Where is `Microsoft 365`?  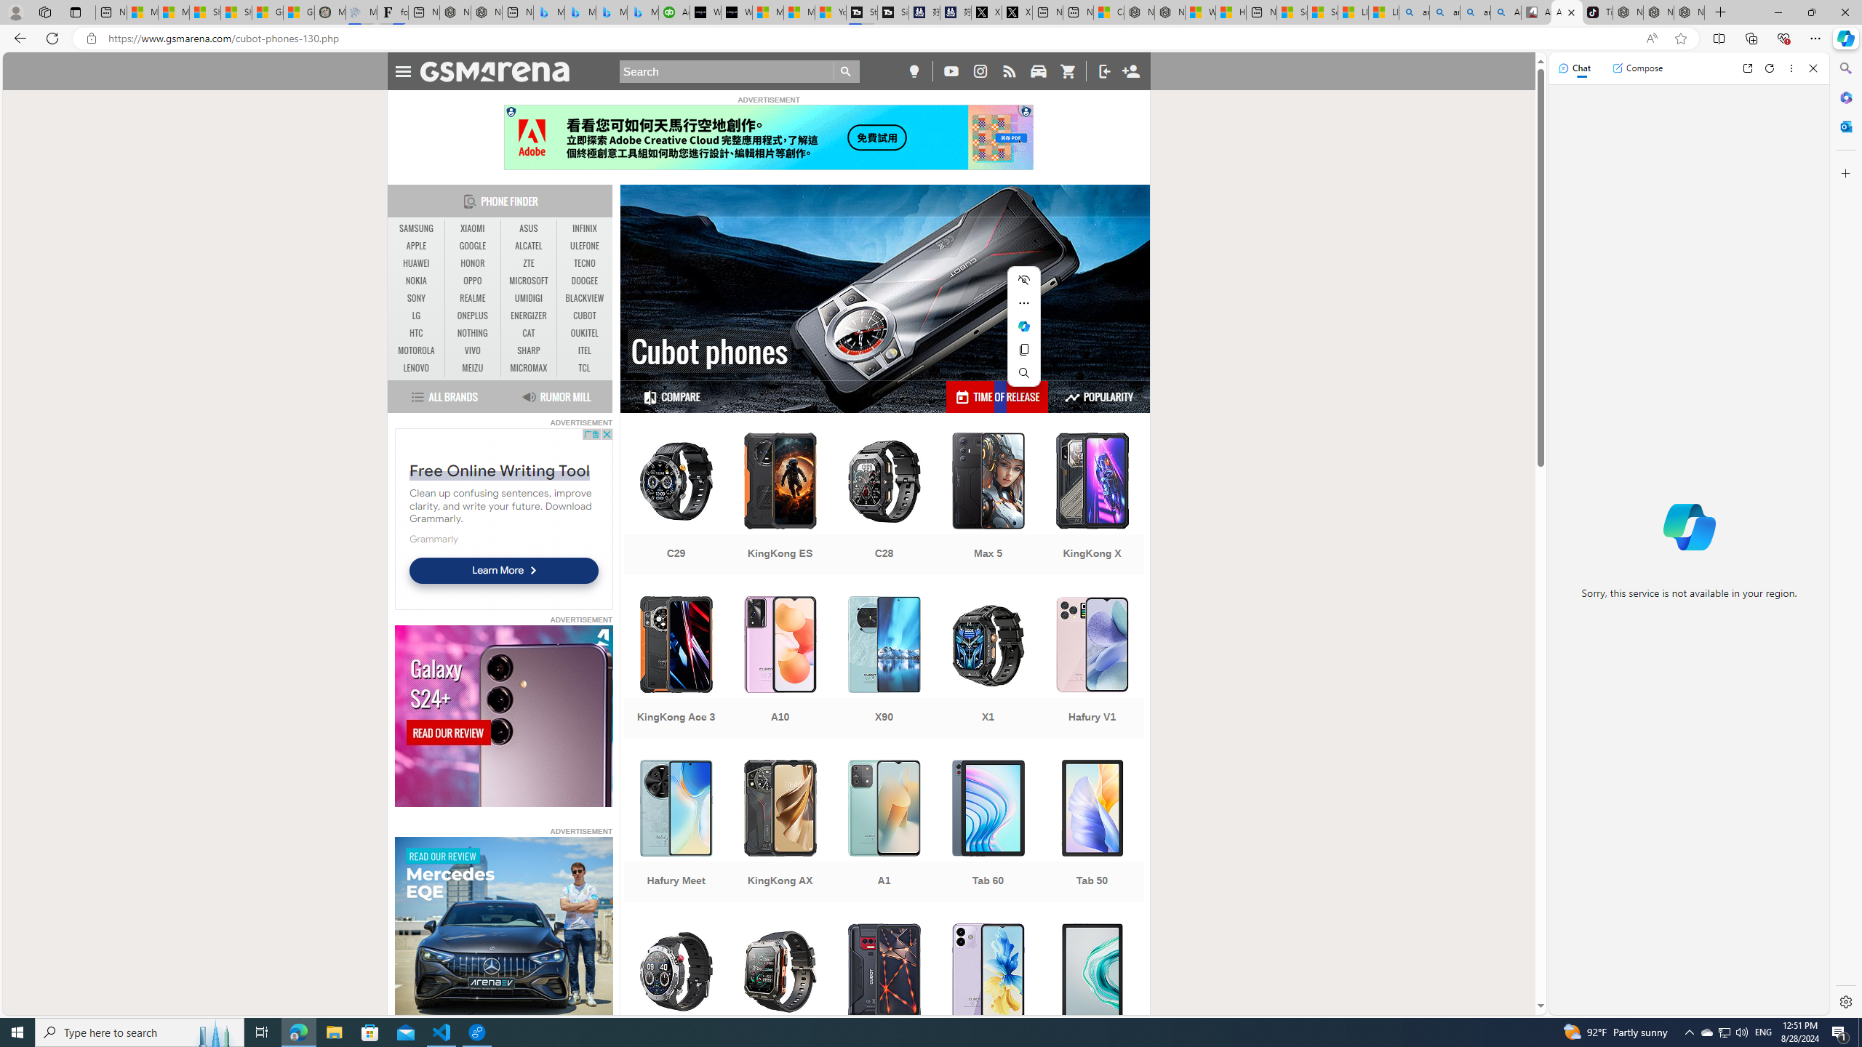
Microsoft 365 is located at coordinates (1845, 97).